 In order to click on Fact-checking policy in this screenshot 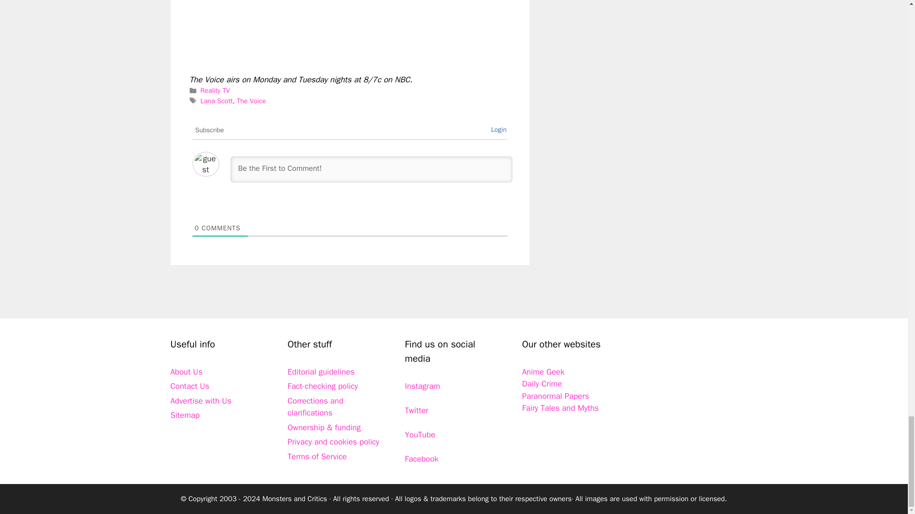, I will do `click(323, 386)`.